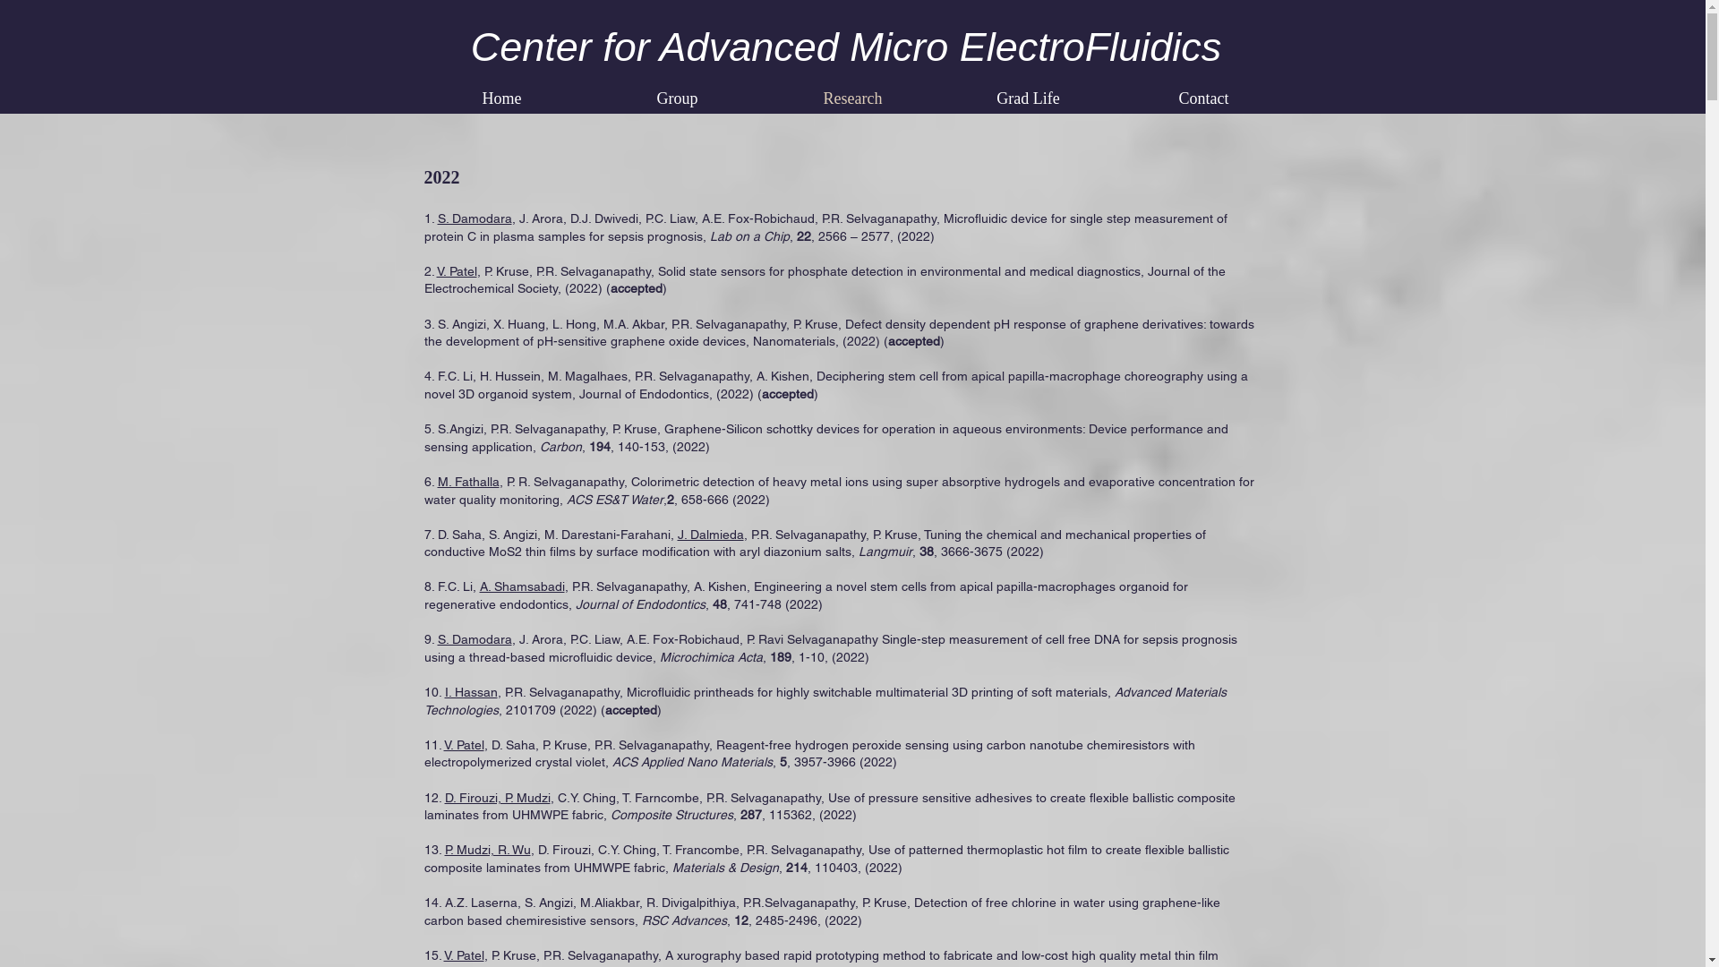 The width and height of the screenshot is (1719, 967). I want to click on Group, so click(677, 98).